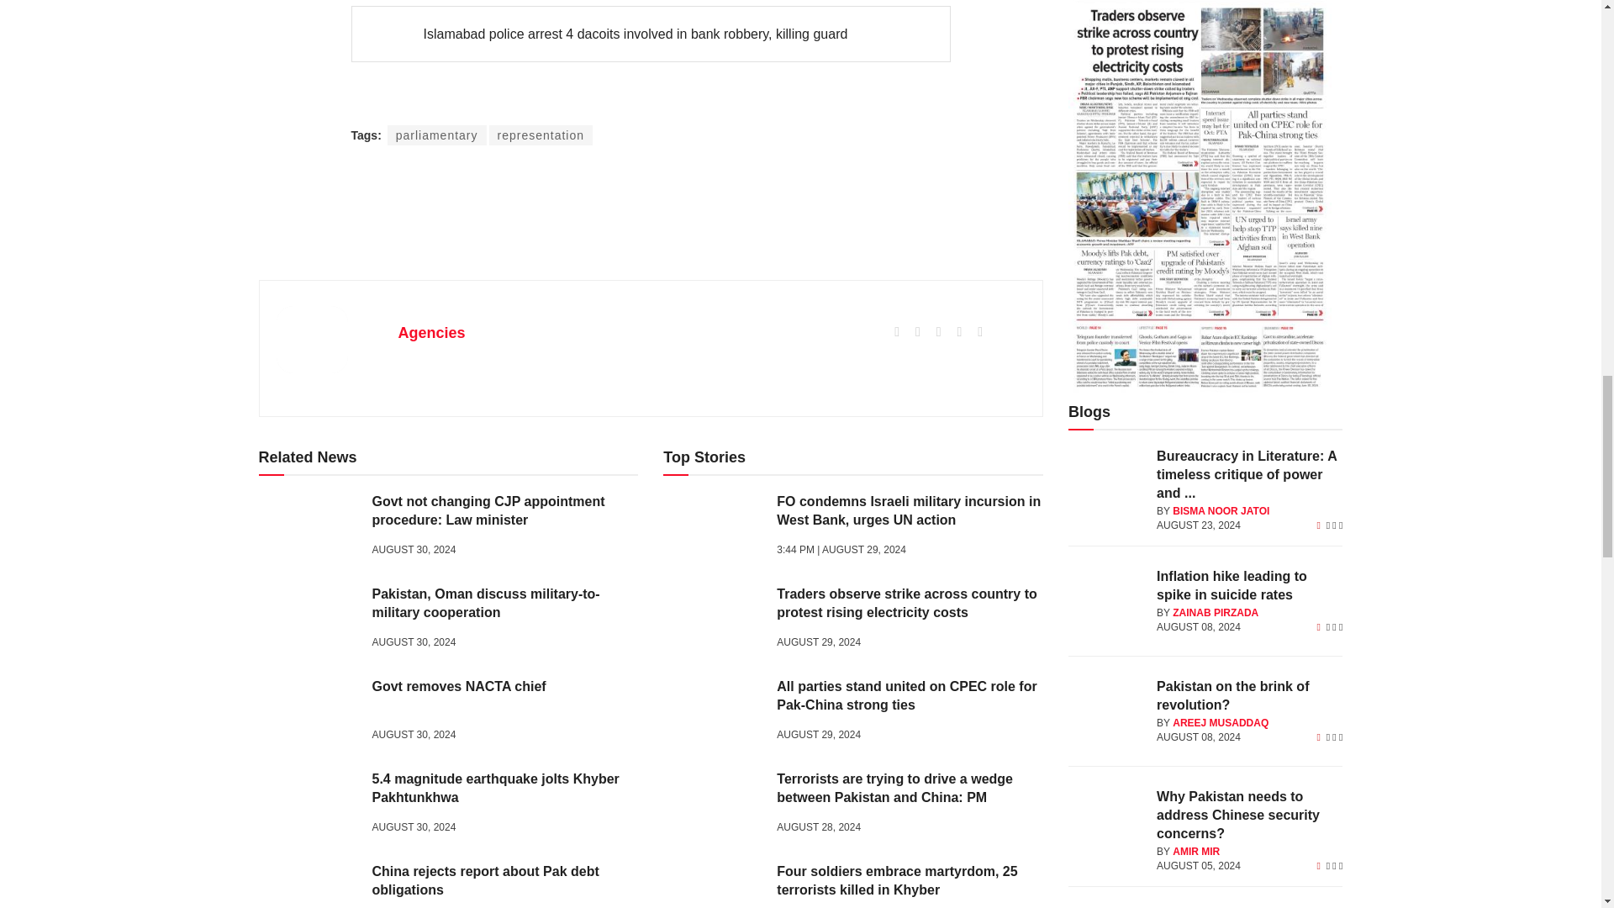  Describe the element at coordinates (309, 885) in the screenshot. I see `China rejects report about Pak debt obligations` at that location.